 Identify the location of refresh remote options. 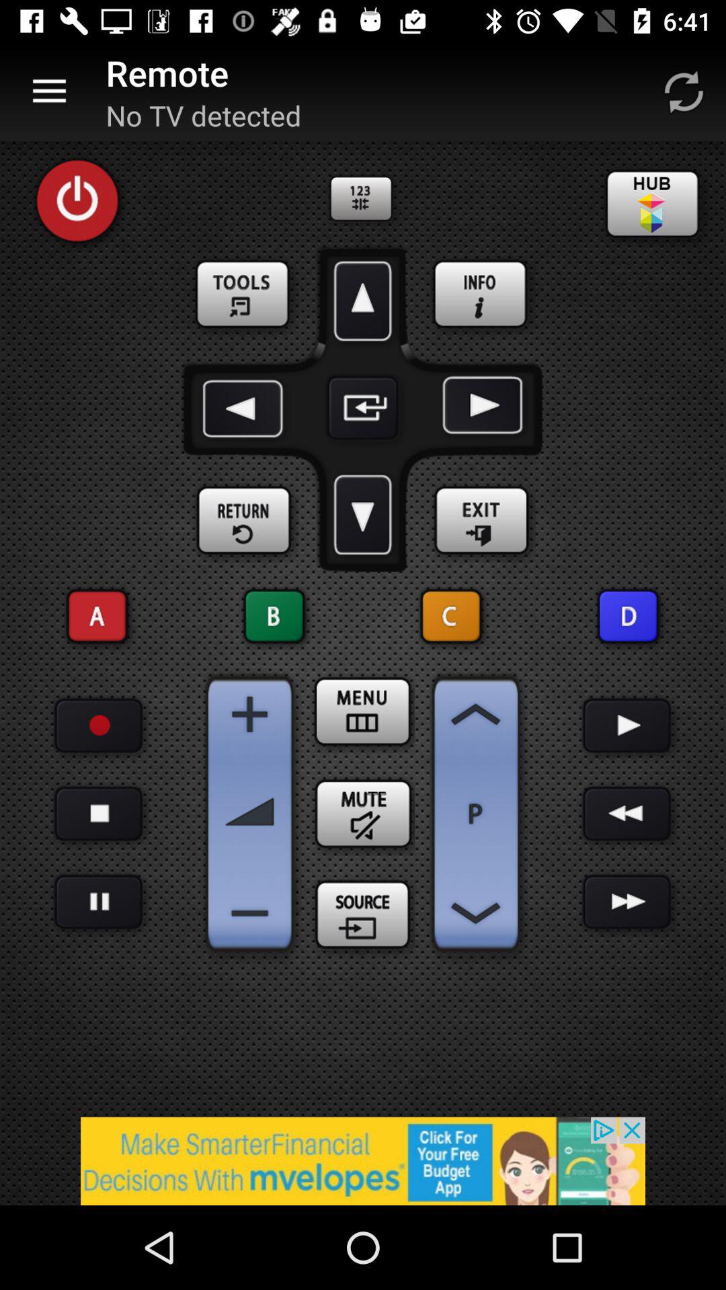
(684, 91).